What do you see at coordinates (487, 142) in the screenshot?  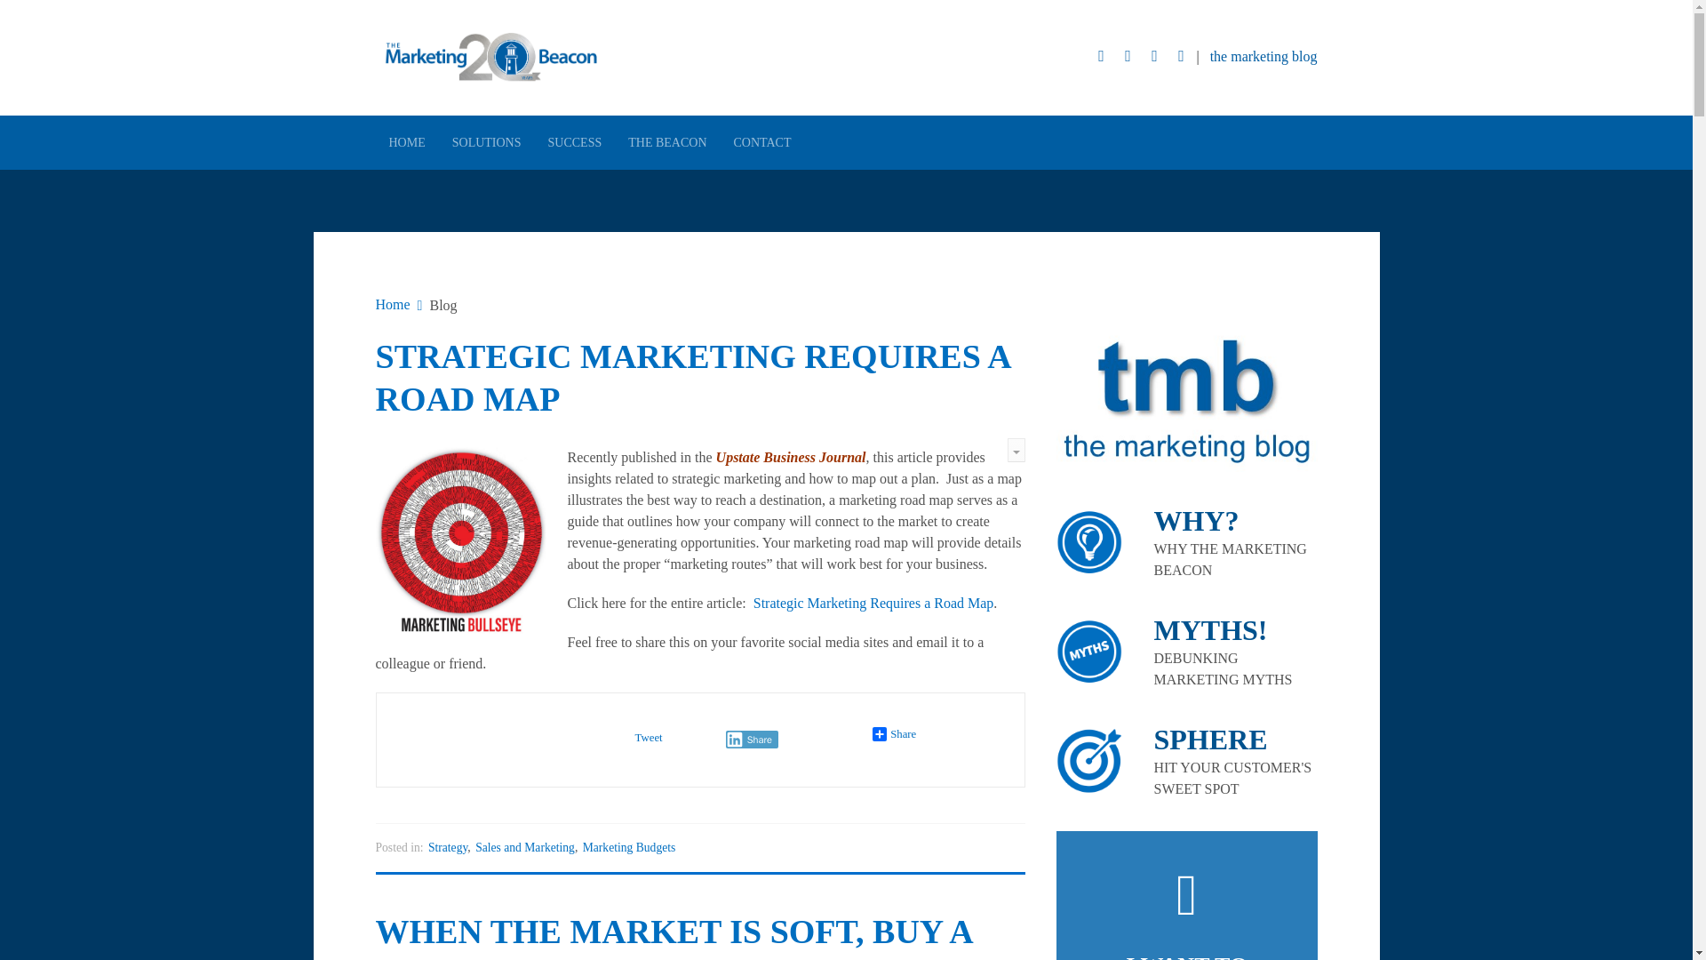 I see `SOLUTIONS` at bounding box center [487, 142].